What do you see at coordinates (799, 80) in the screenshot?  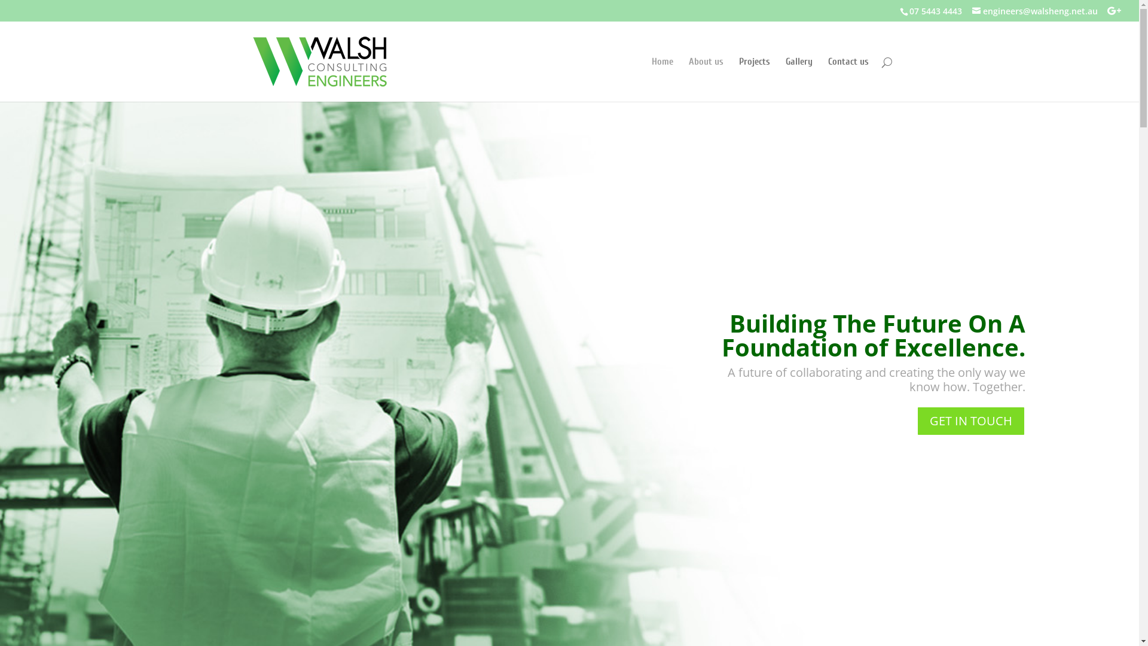 I see `Gallery` at bounding box center [799, 80].